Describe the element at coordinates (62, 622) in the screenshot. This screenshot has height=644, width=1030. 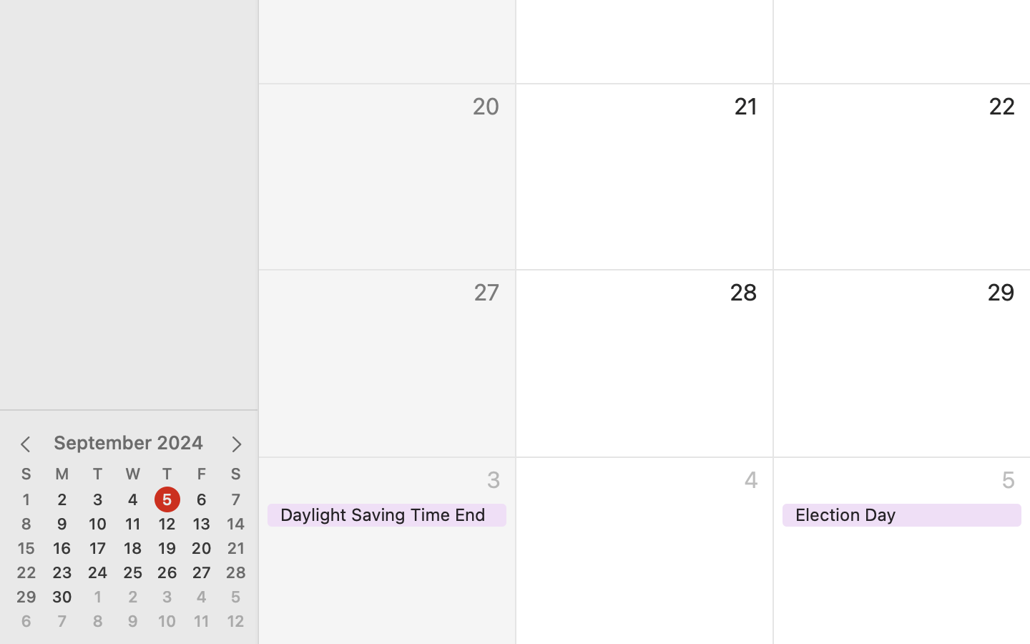
I see `7` at that location.